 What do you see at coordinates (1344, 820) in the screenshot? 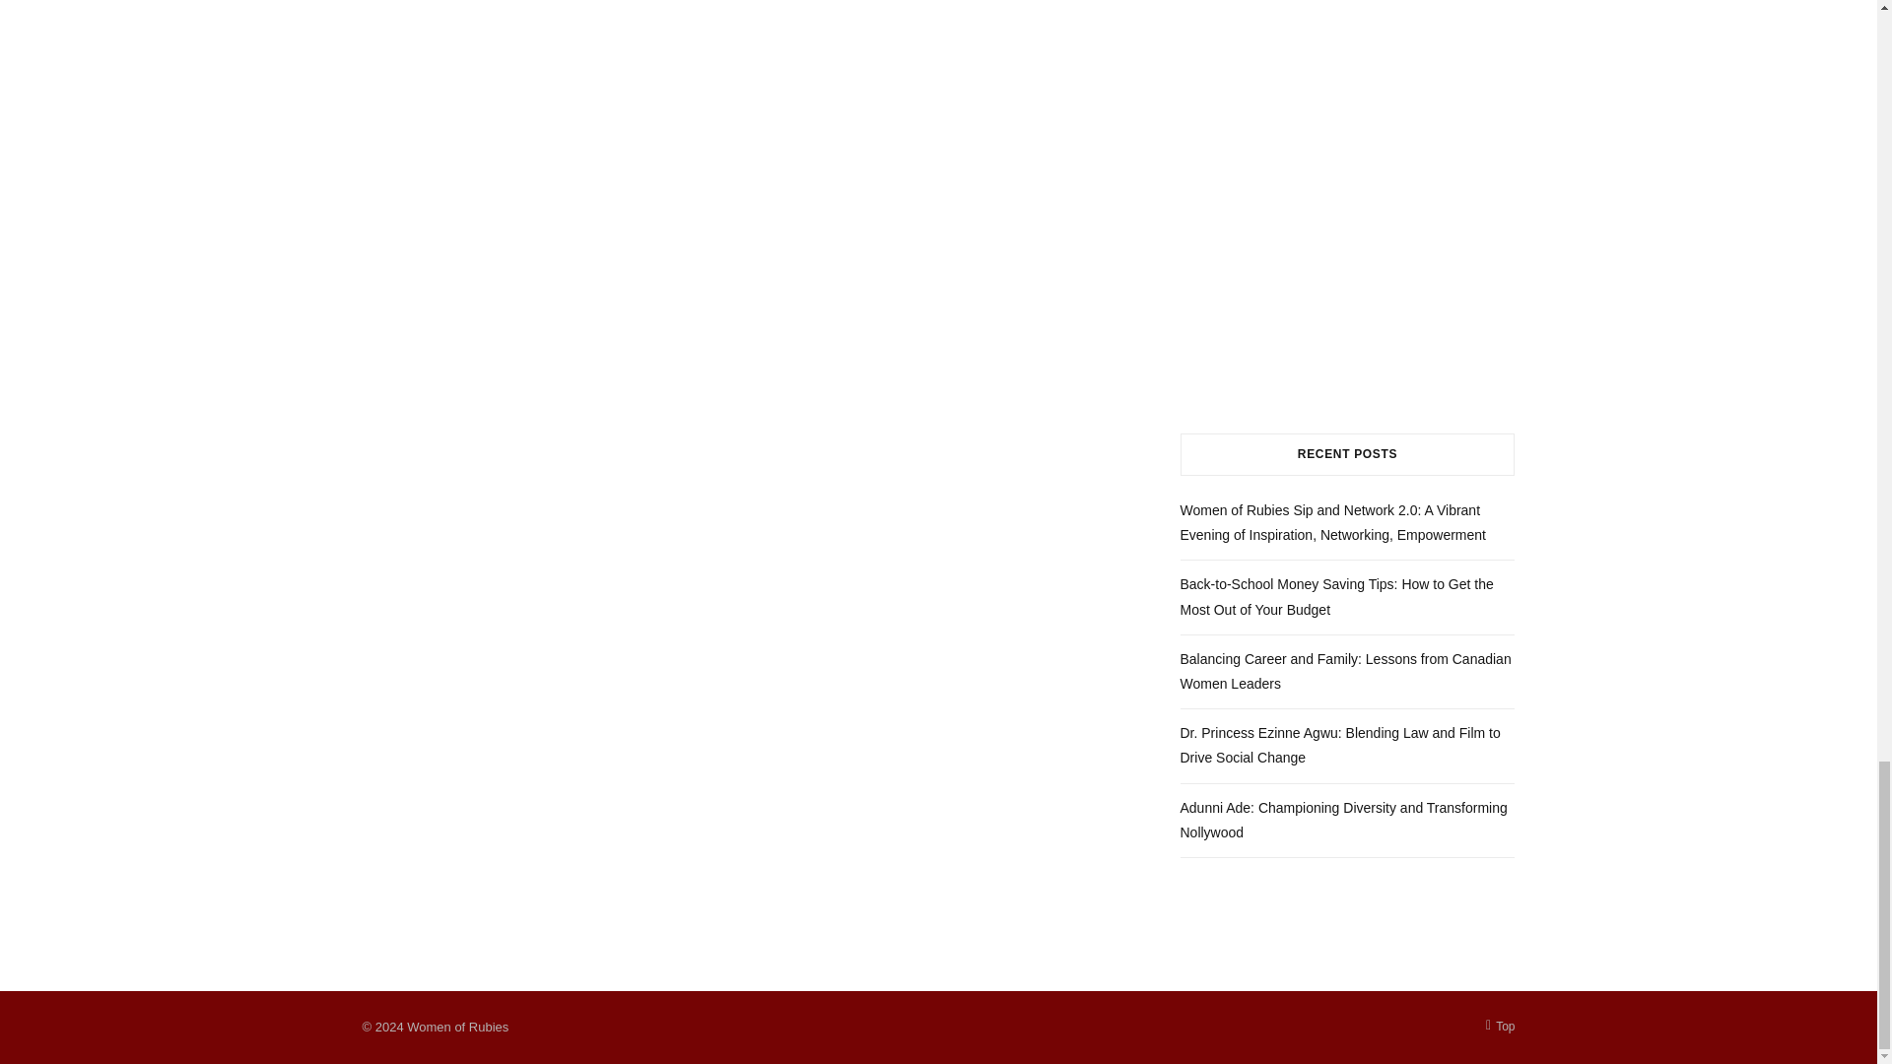
I see `Adunni Ade: Championing Diversity and Transforming Nollywood` at bounding box center [1344, 820].